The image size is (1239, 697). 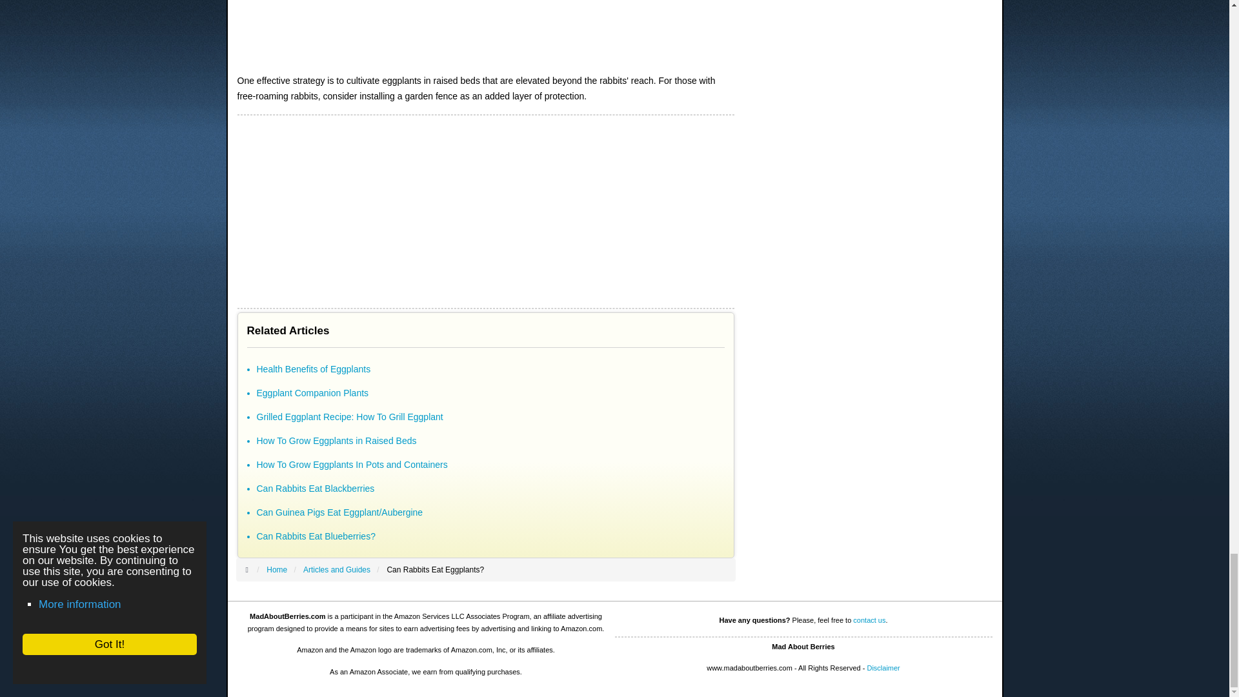 I want to click on Home, so click(x=276, y=569).